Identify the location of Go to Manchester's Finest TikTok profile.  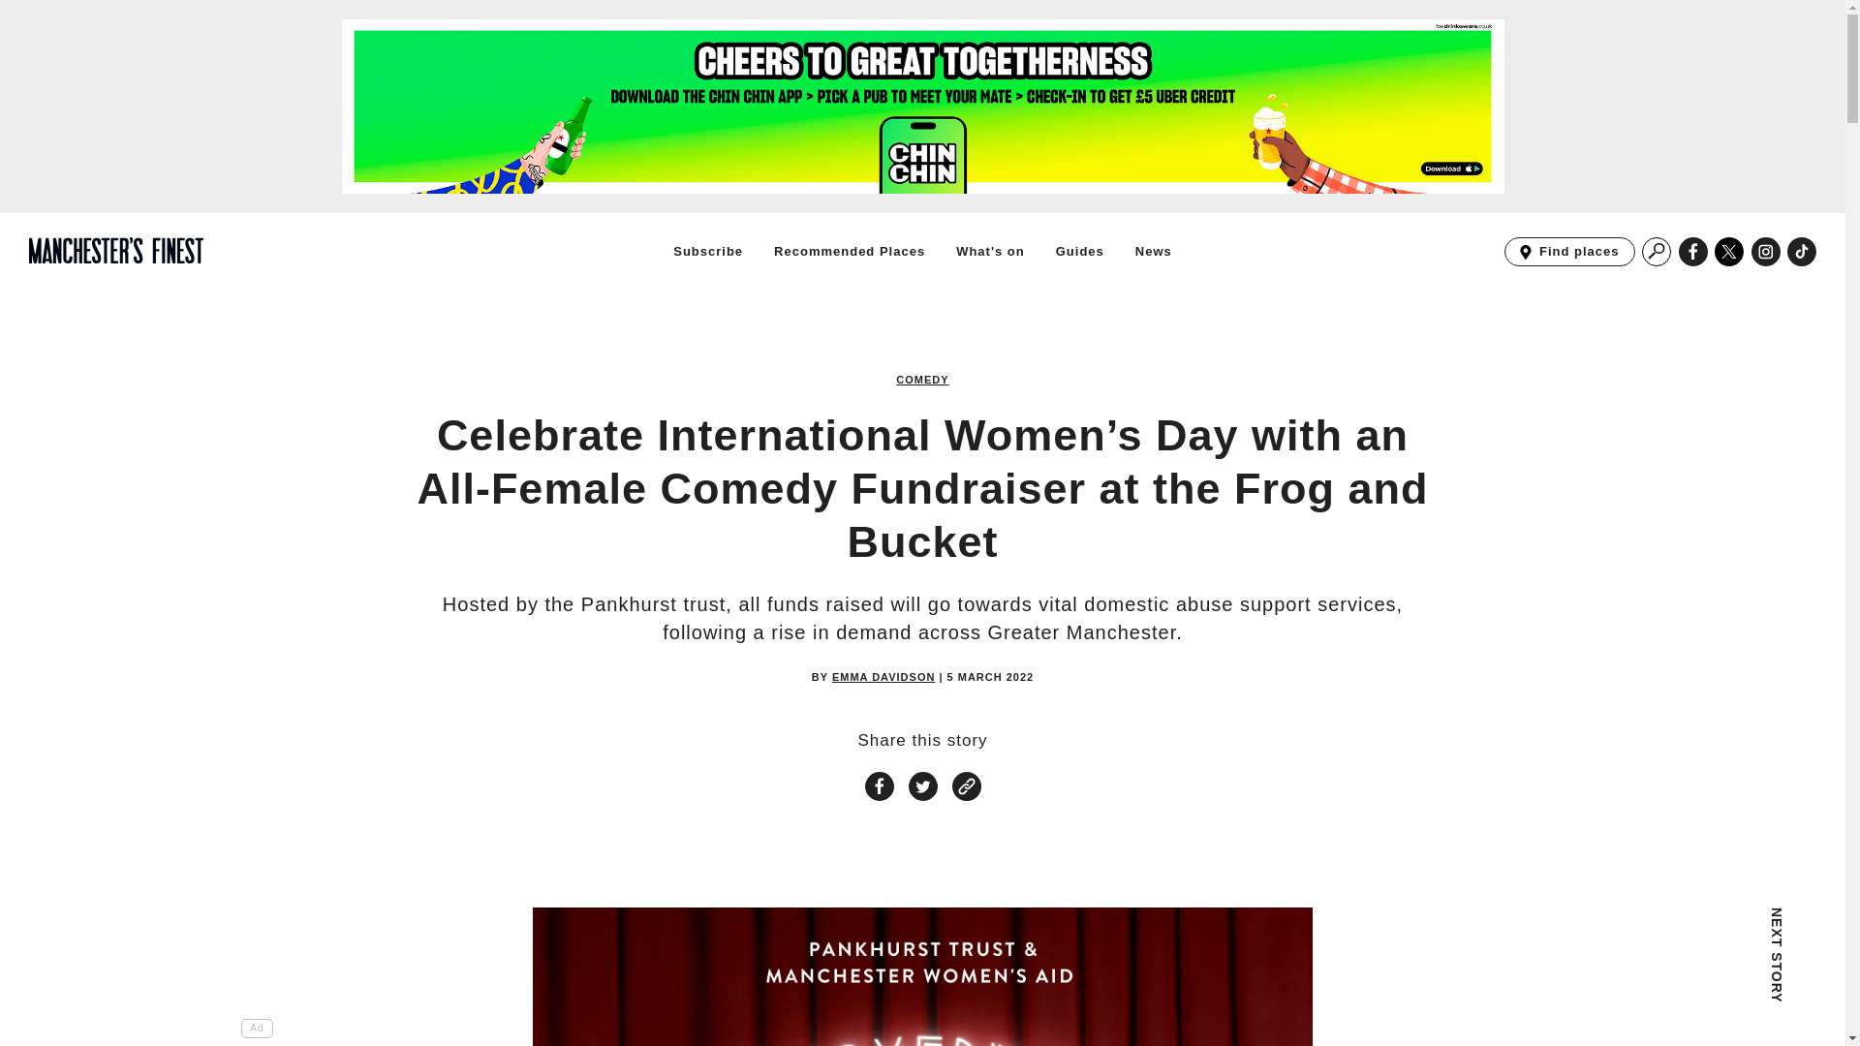
(1569, 252).